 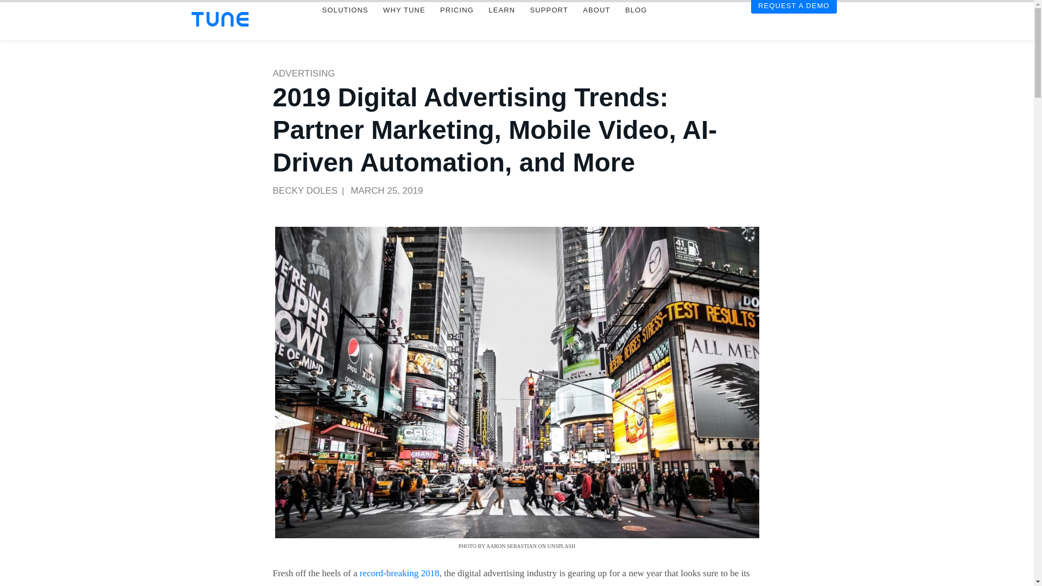 I want to click on LEARN, so click(x=501, y=25).